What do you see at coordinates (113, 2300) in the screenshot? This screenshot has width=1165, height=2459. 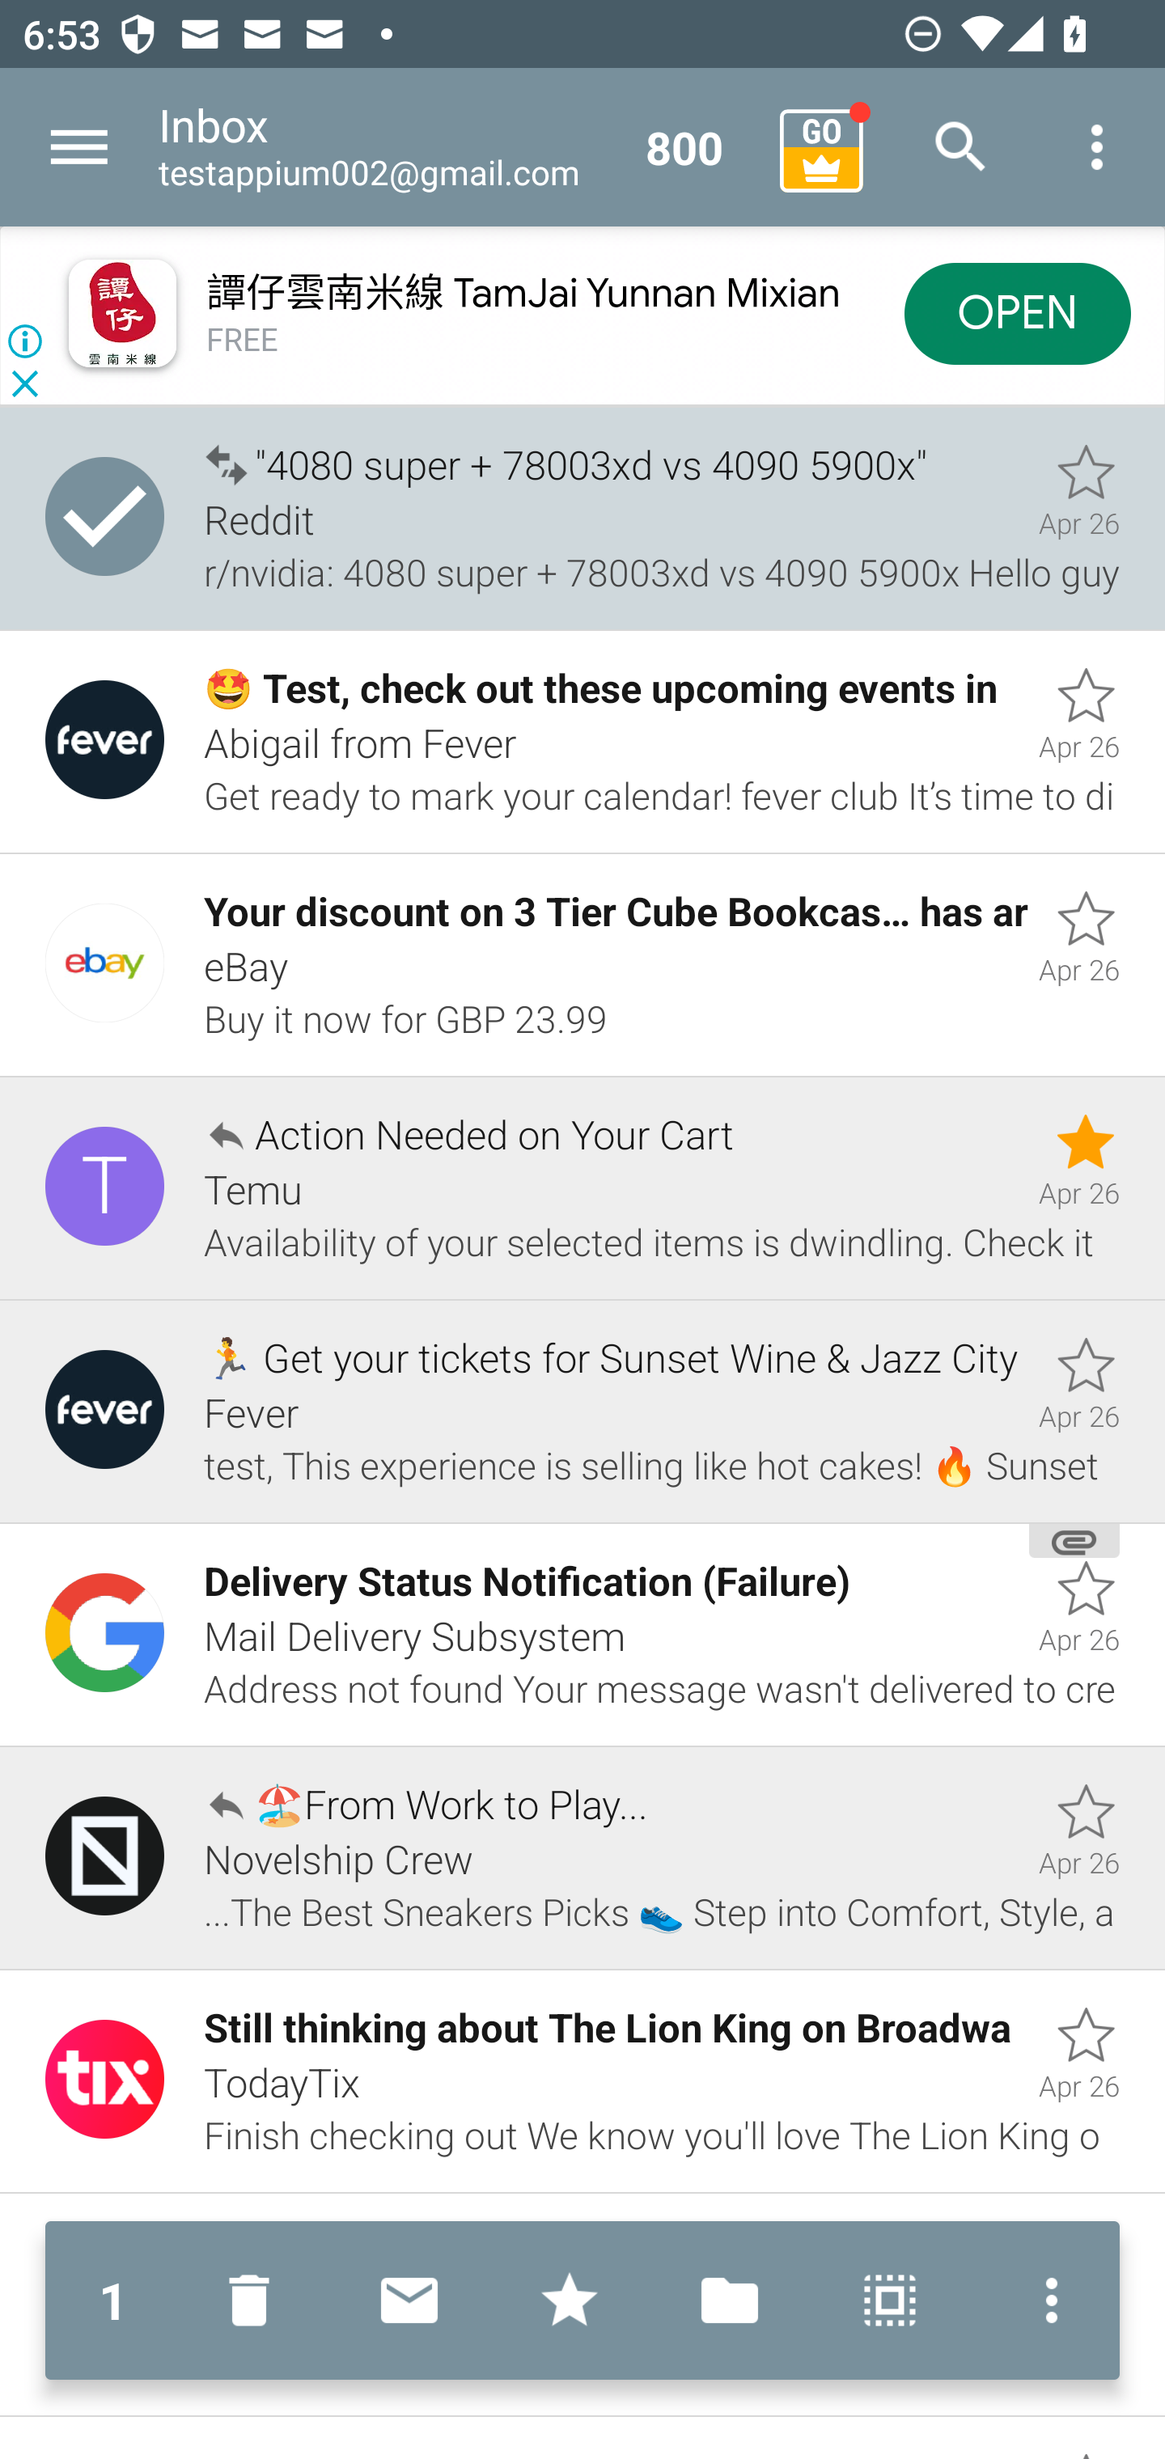 I see `1 1 message` at bounding box center [113, 2300].